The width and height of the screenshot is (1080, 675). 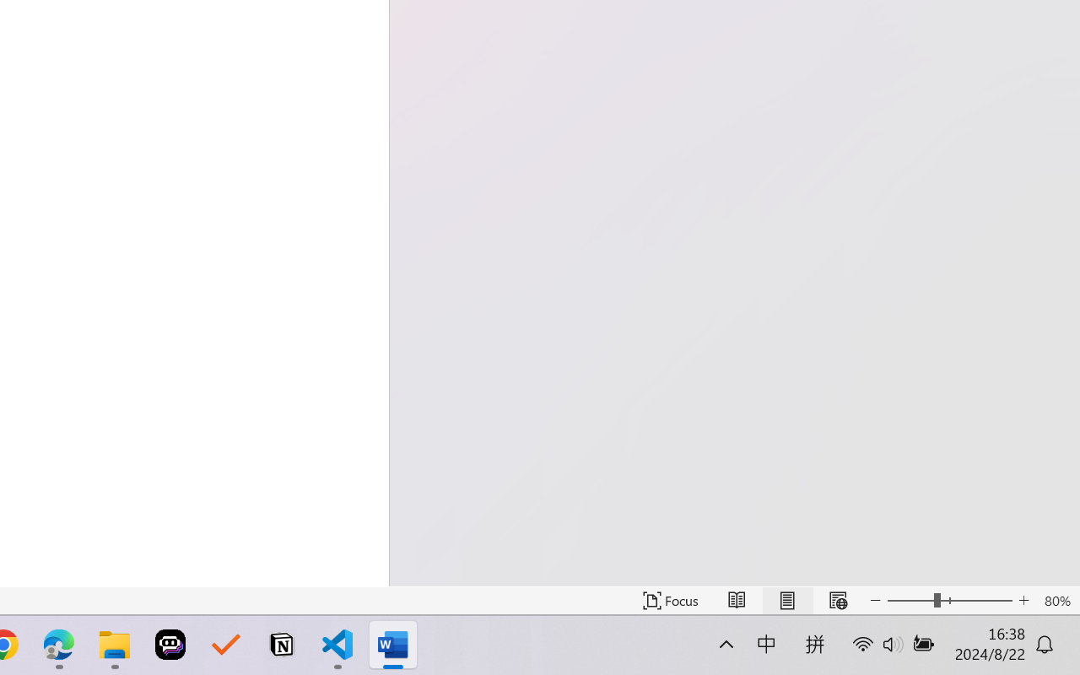 What do you see at coordinates (1058, 601) in the screenshot?
I see `Zoom 80%` at bounding box center [1058, 601].